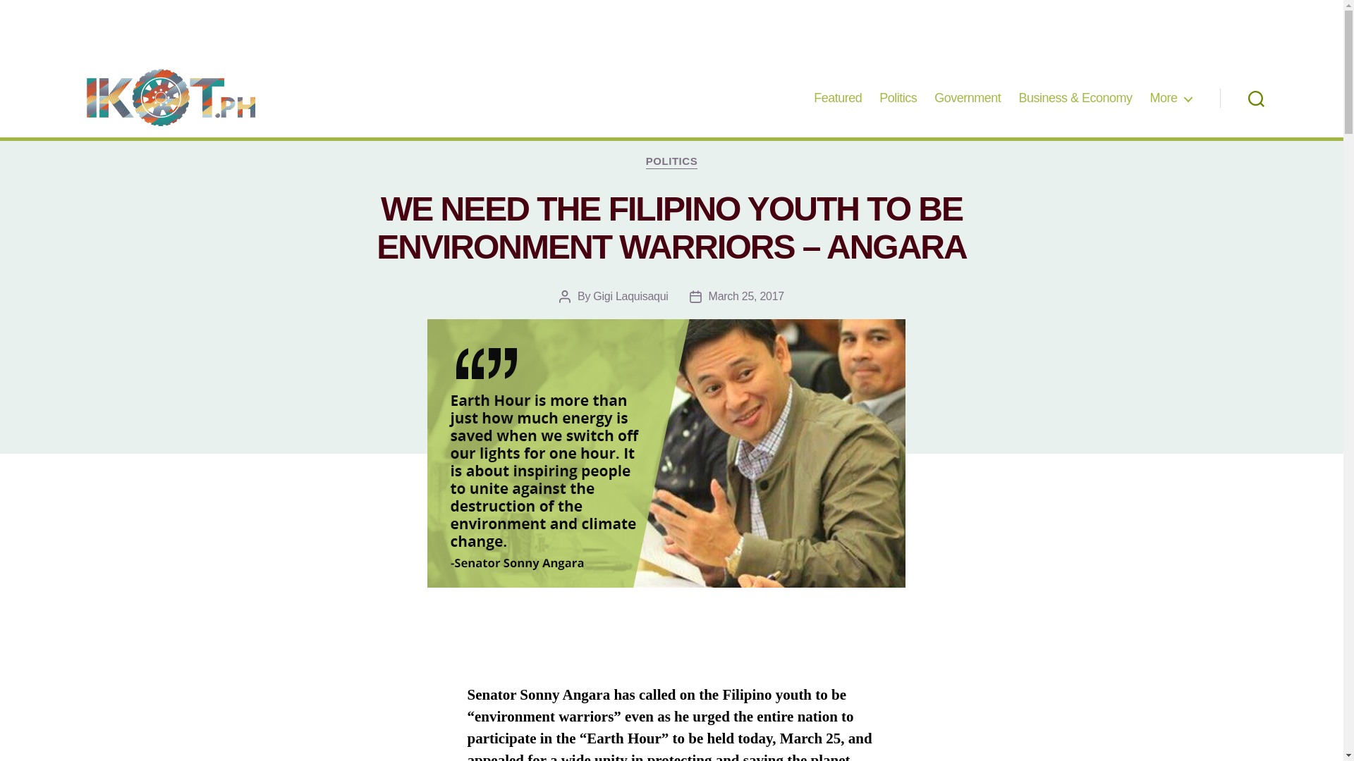  Describe the element at coordinates (746, 296) in the screenshot. I see `March 25, 2017` at that location.